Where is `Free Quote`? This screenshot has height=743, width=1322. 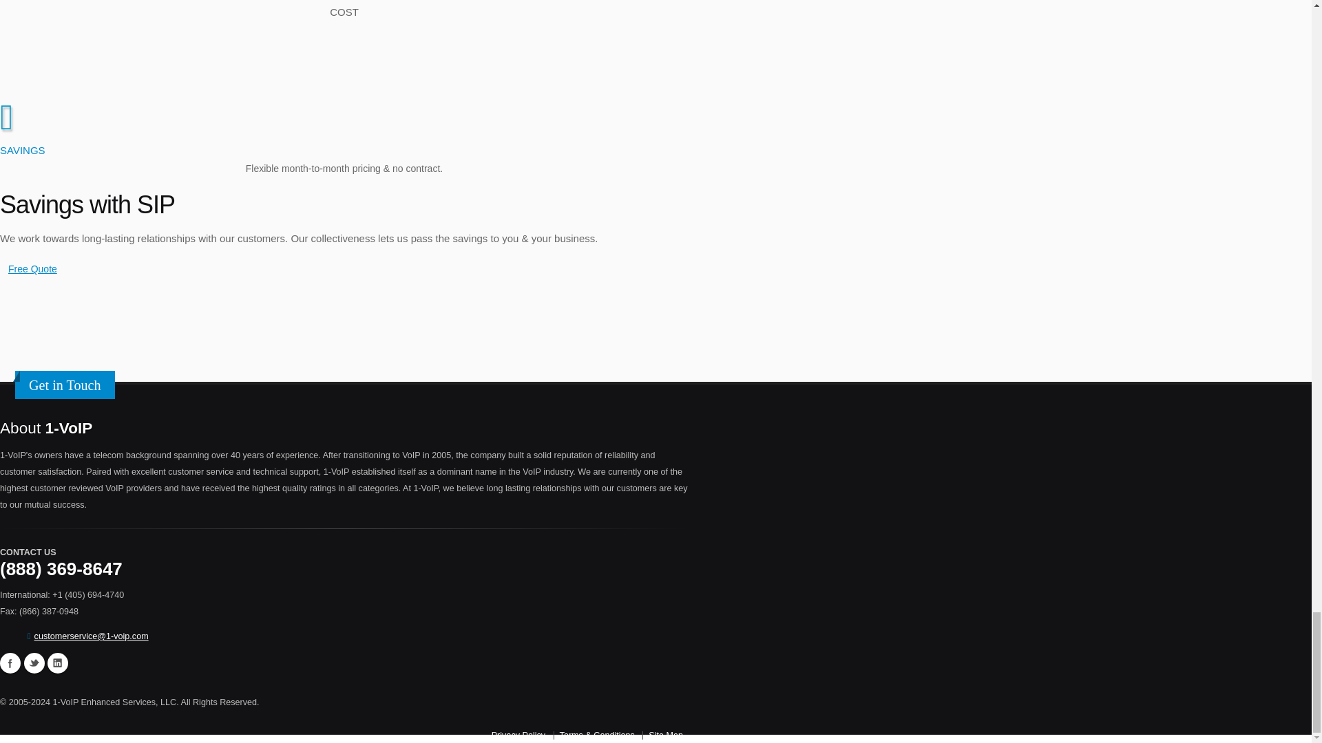
Free Quote is located at coordinates (32, 268).